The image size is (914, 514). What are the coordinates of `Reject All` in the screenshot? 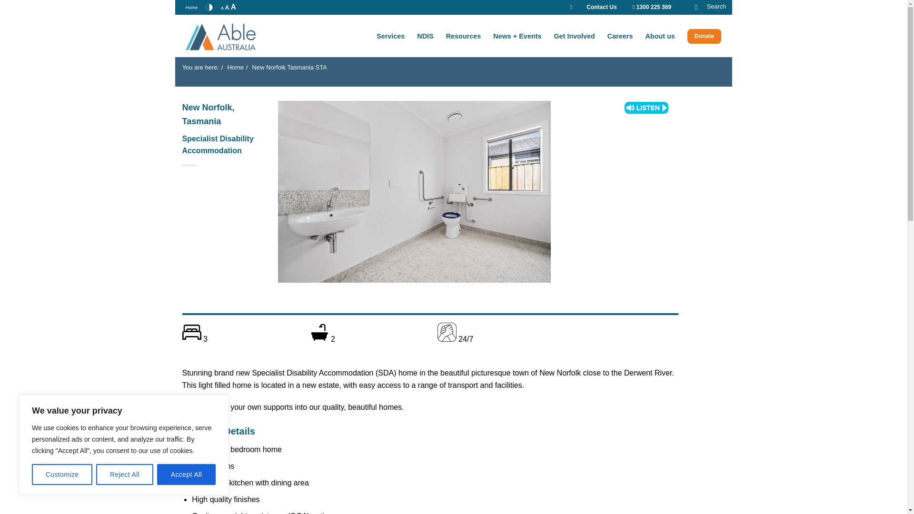 It's located at (125, 474).